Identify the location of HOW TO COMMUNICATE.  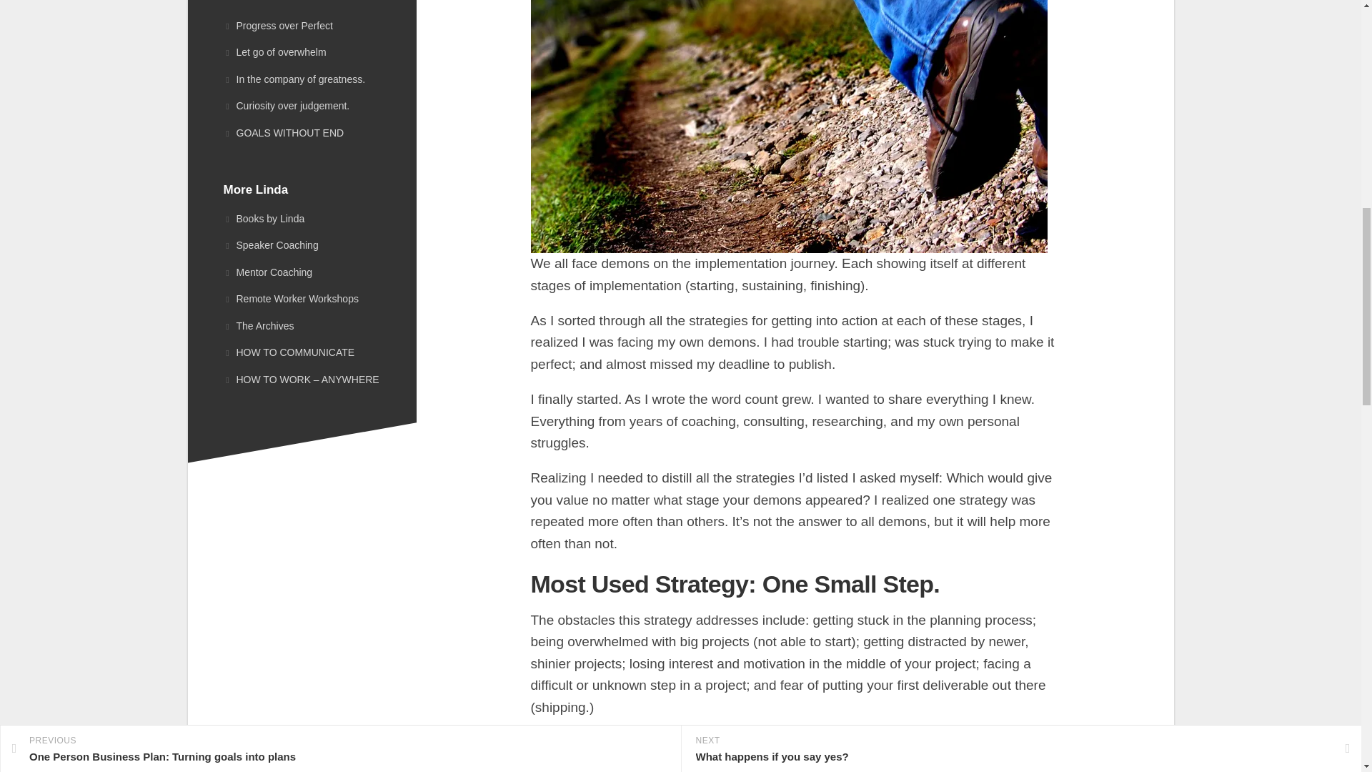
(301, 353).